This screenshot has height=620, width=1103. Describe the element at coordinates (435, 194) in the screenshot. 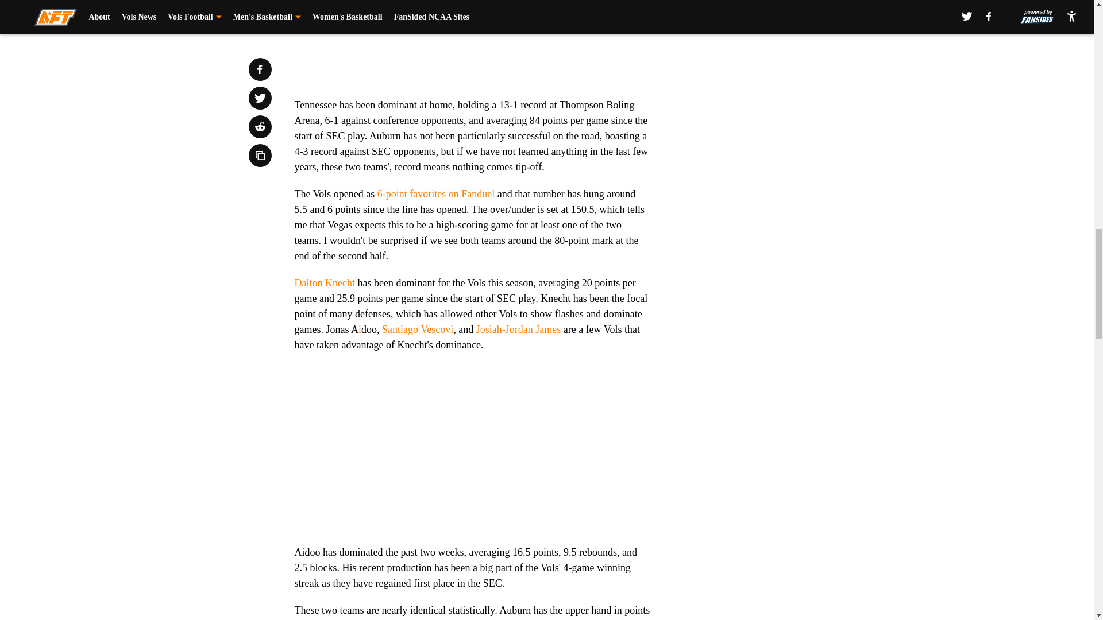

I see `6-point favorites on Fanduel` at that location.